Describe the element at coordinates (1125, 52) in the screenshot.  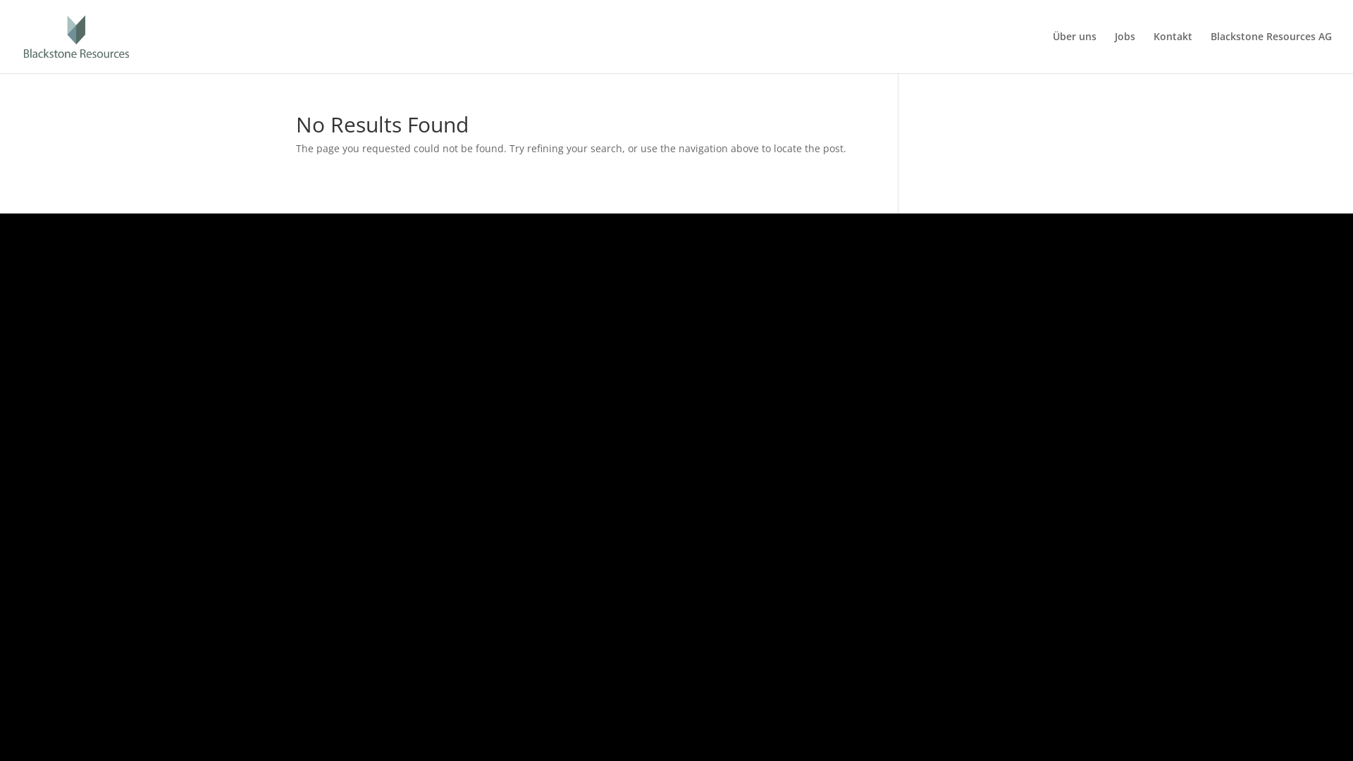
I see `Jobs` at that location.